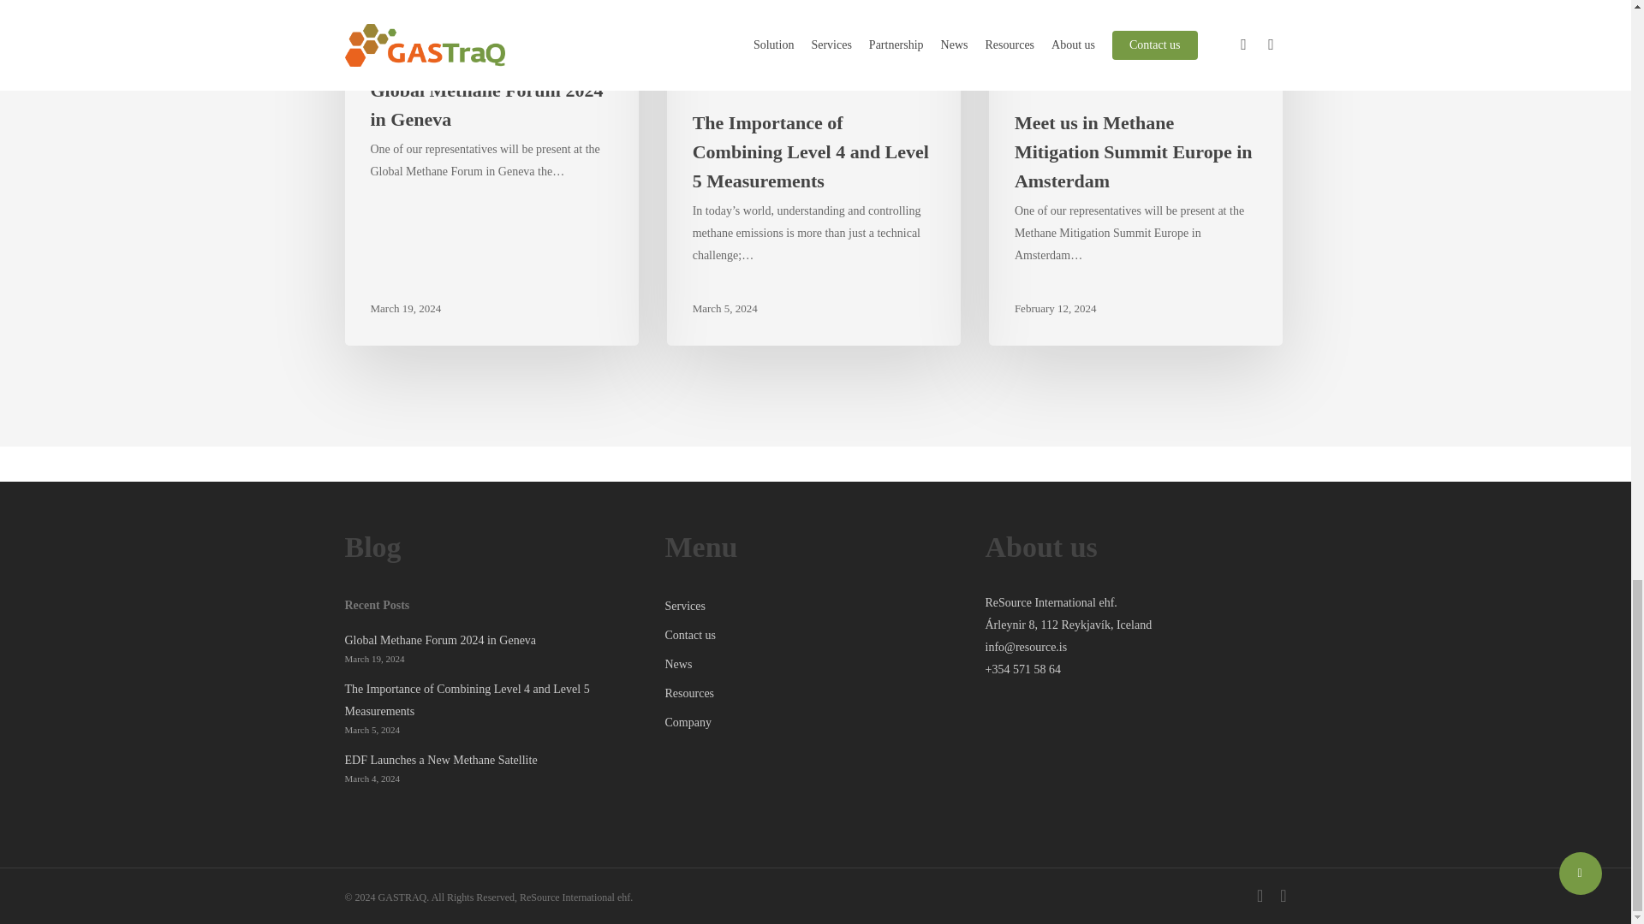 The width and height of the screenshot is (1644, 924). I want to click on Events, so click(1031, 82).